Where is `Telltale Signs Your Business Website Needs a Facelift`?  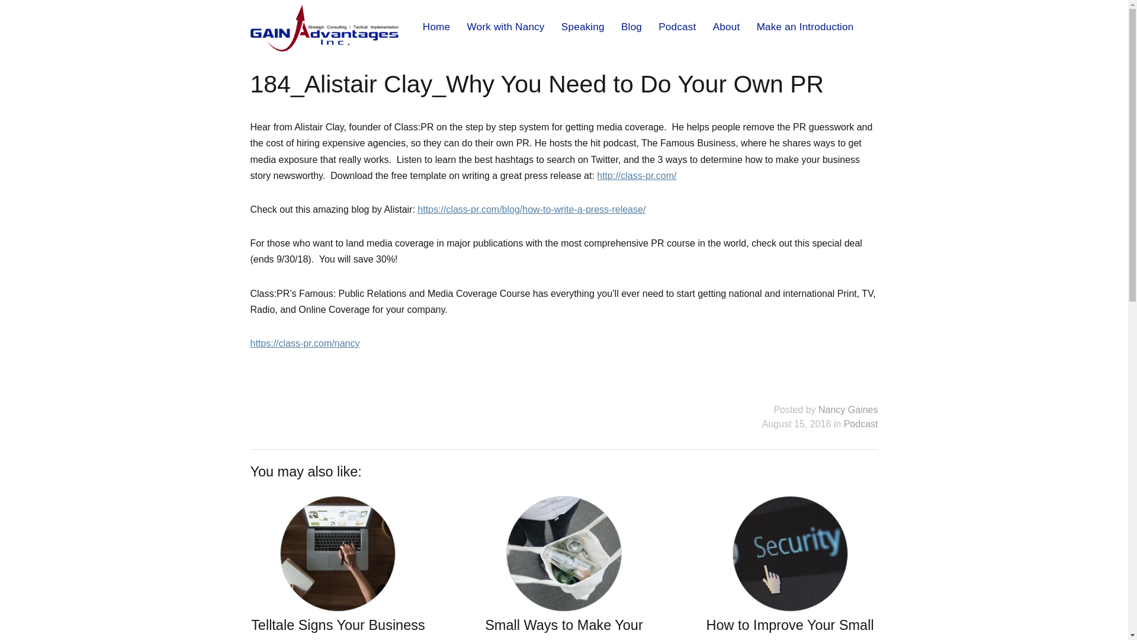
Telltale Signs Your Business Website Needs a Facelift is located at coordinates (338, 568).